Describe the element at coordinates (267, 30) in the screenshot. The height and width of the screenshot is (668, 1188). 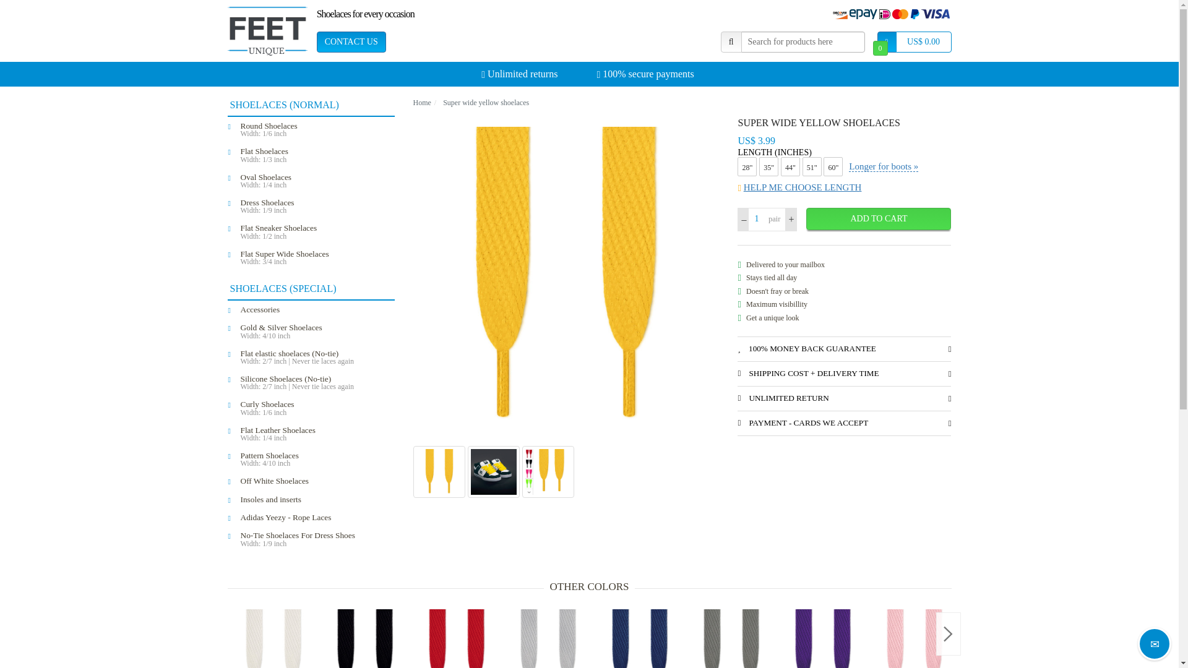
I see `Feetunique US` at that location.